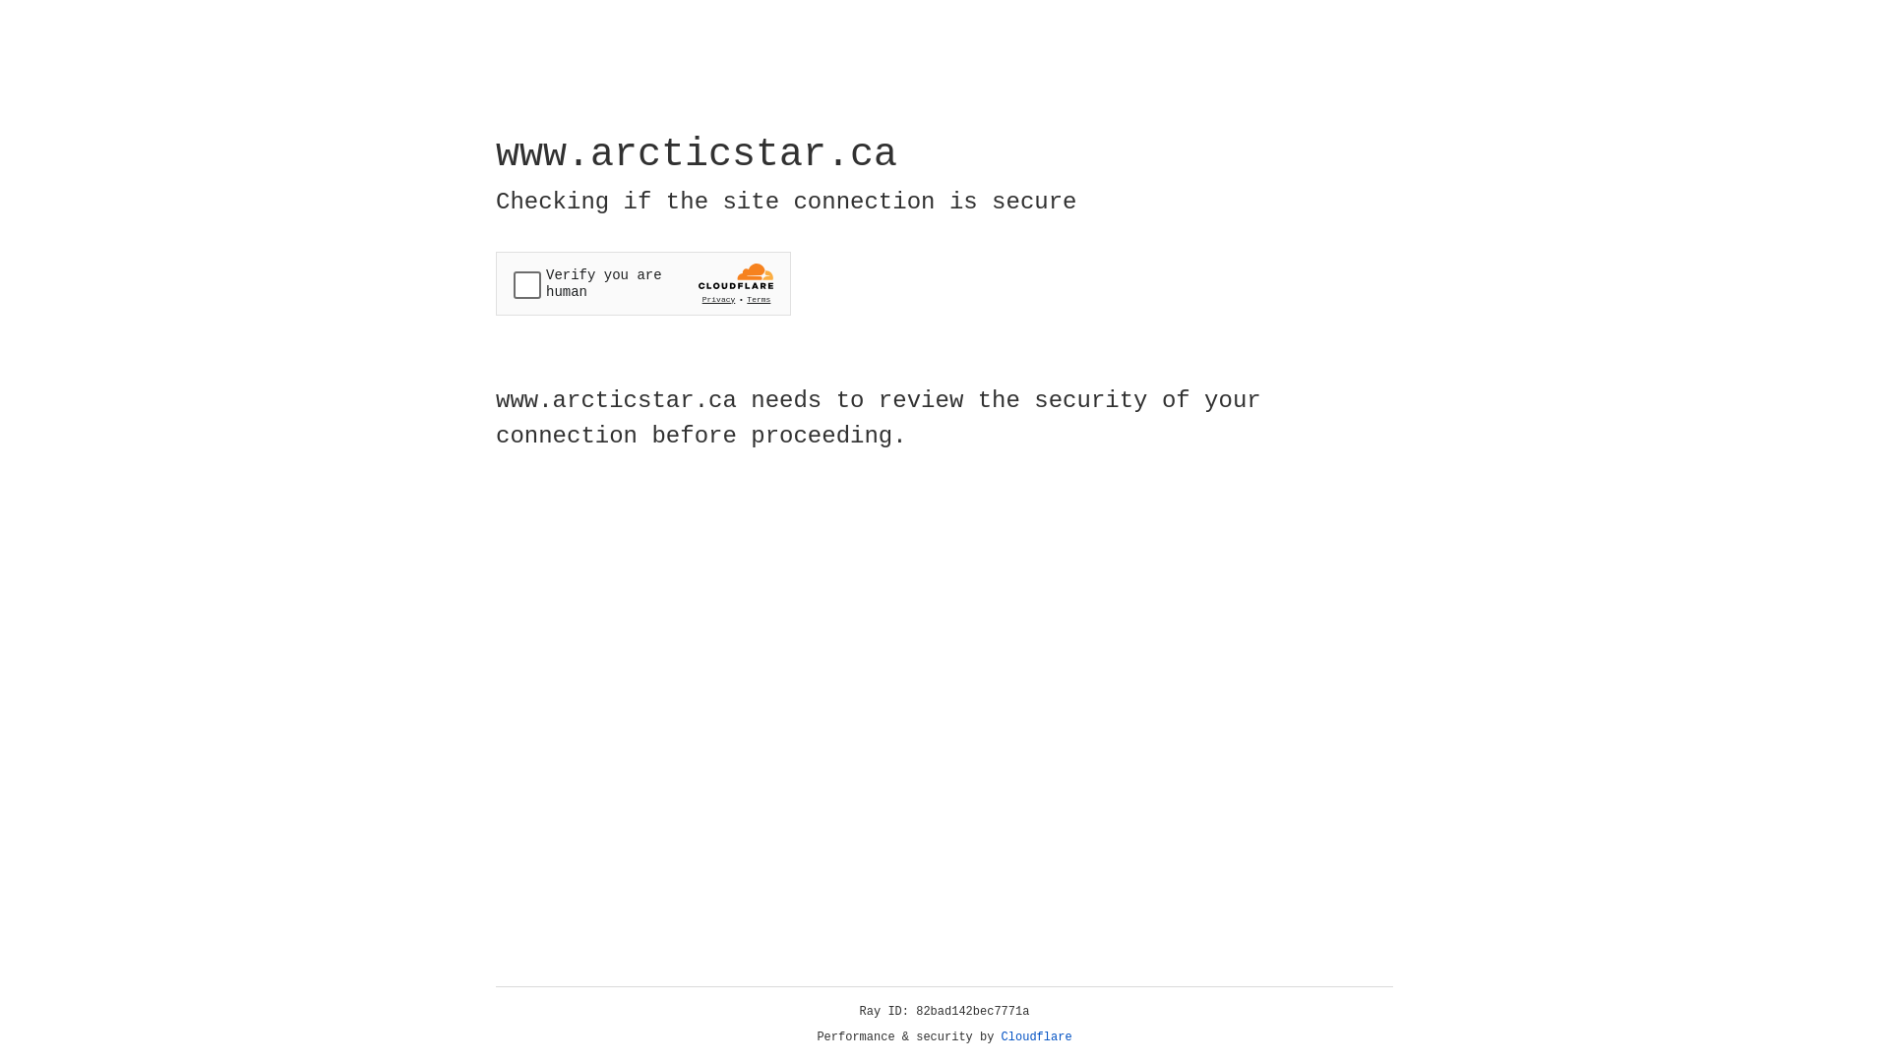 This screenshot has height=1062, width=1889. Describe the element at coordinates (643, 283) in the screenshot. I see `Widget containing a Cloudflare security challenge` at that location.